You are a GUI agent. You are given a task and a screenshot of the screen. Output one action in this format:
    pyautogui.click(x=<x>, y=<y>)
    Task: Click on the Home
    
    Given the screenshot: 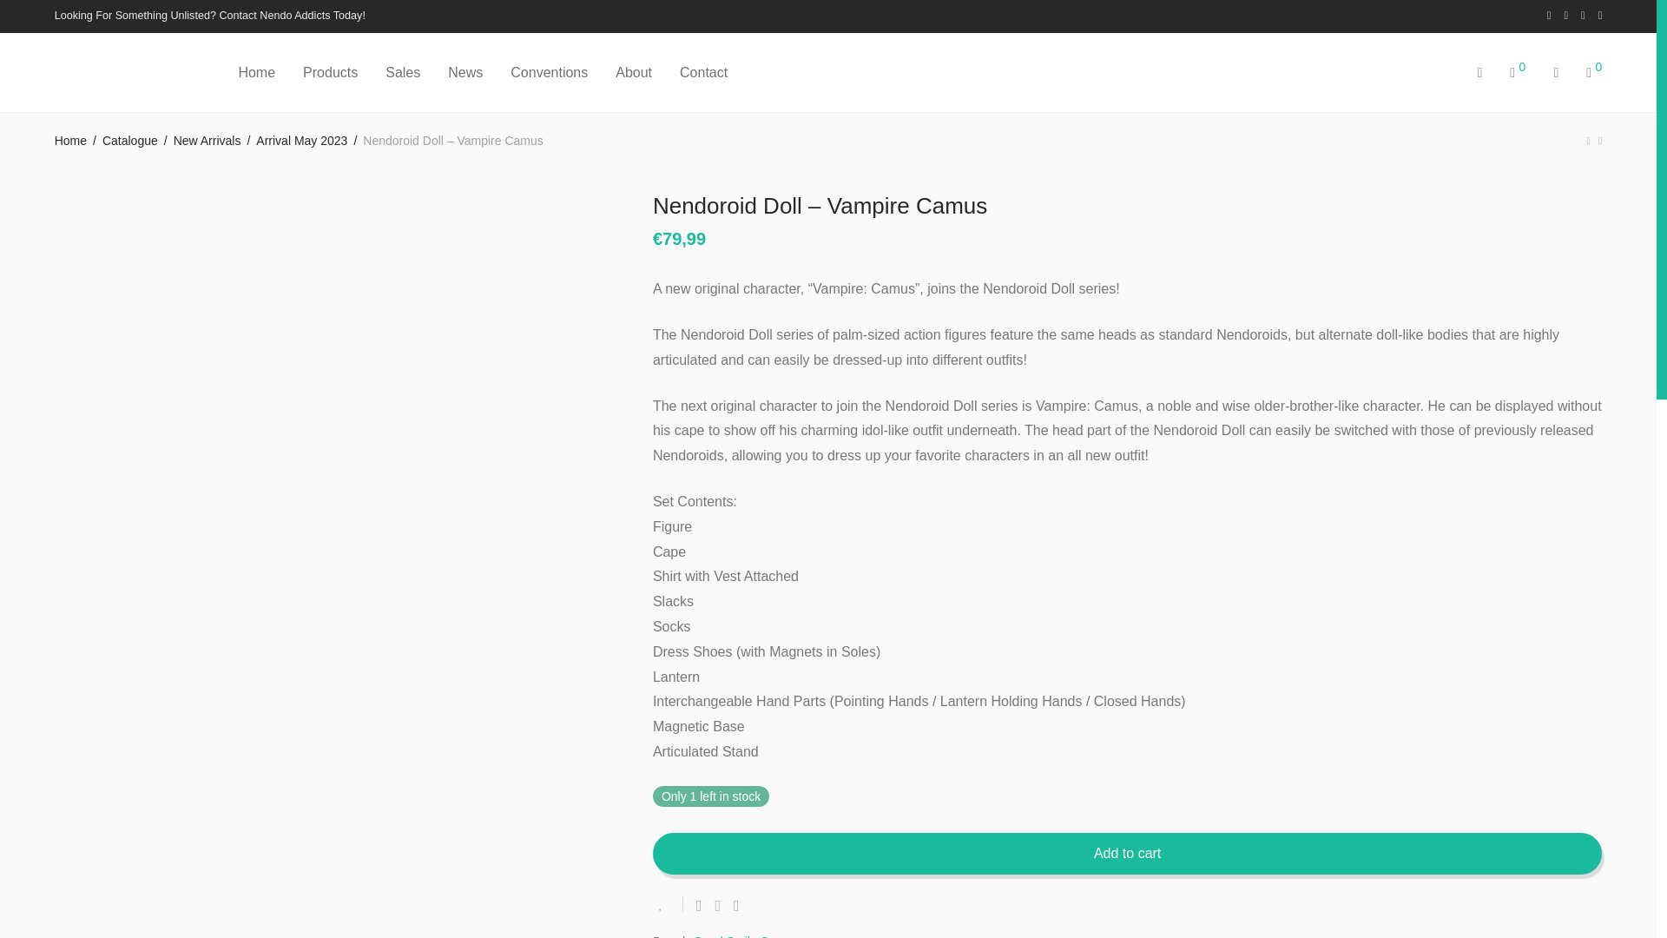 What is the action you would take?
    pyautogui.click(x=70, y=141)
    